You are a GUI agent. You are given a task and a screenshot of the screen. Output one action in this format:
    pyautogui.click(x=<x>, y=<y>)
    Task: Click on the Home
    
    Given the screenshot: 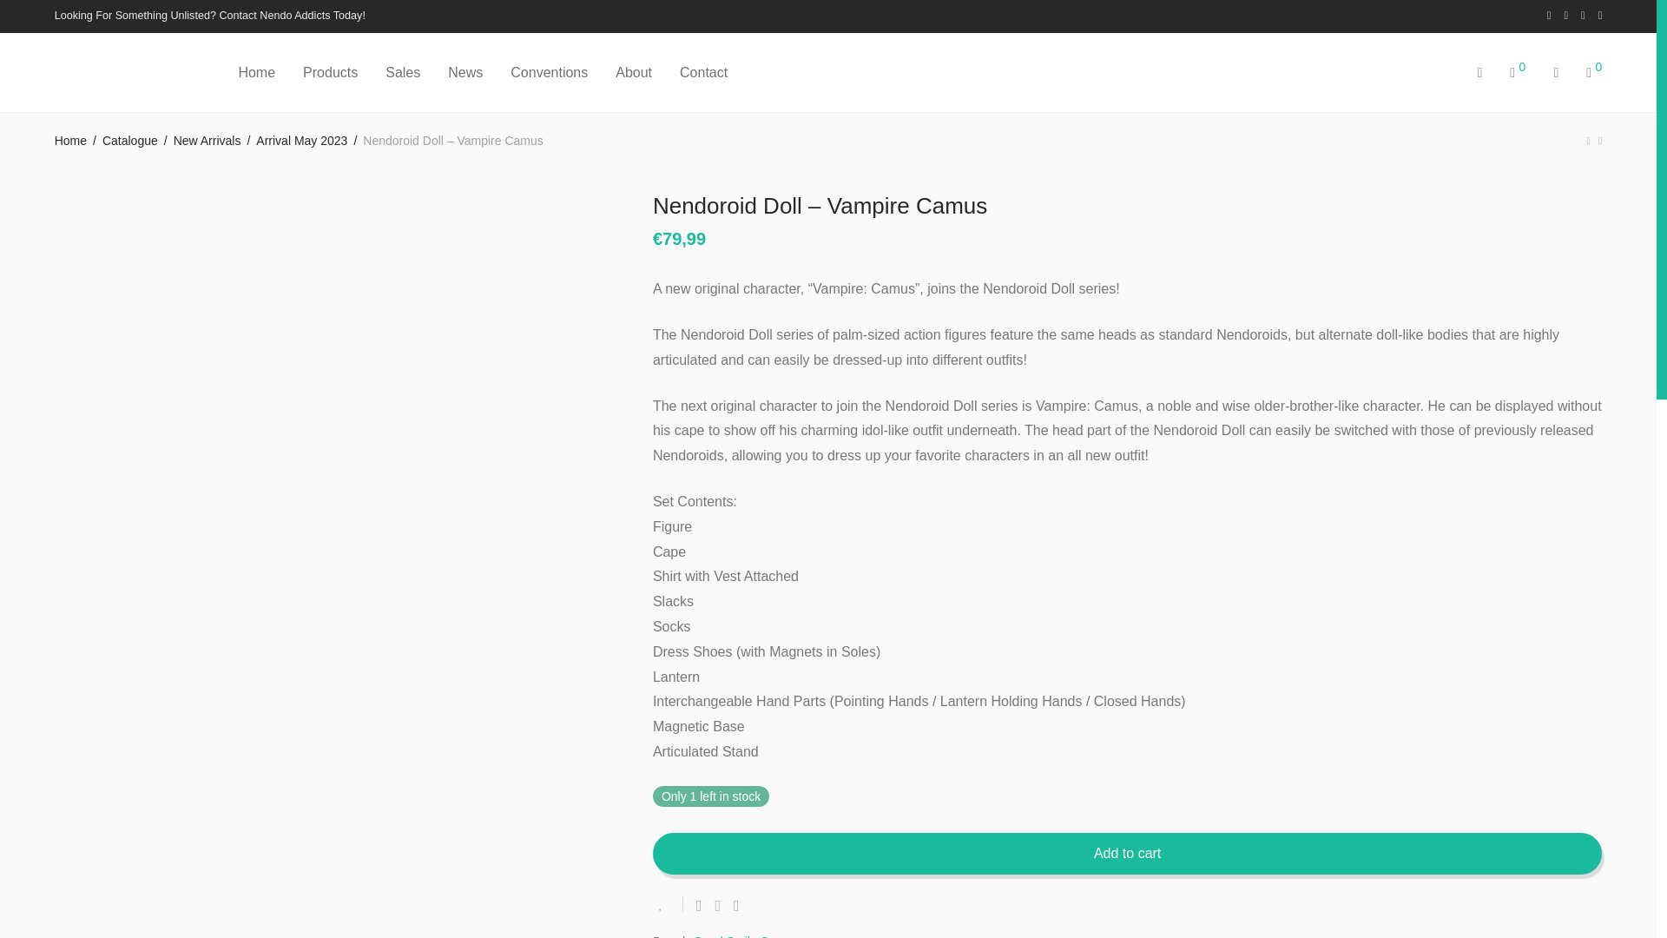 What is the action you would take?
    pyautogui.click(x=70, y=141)
    